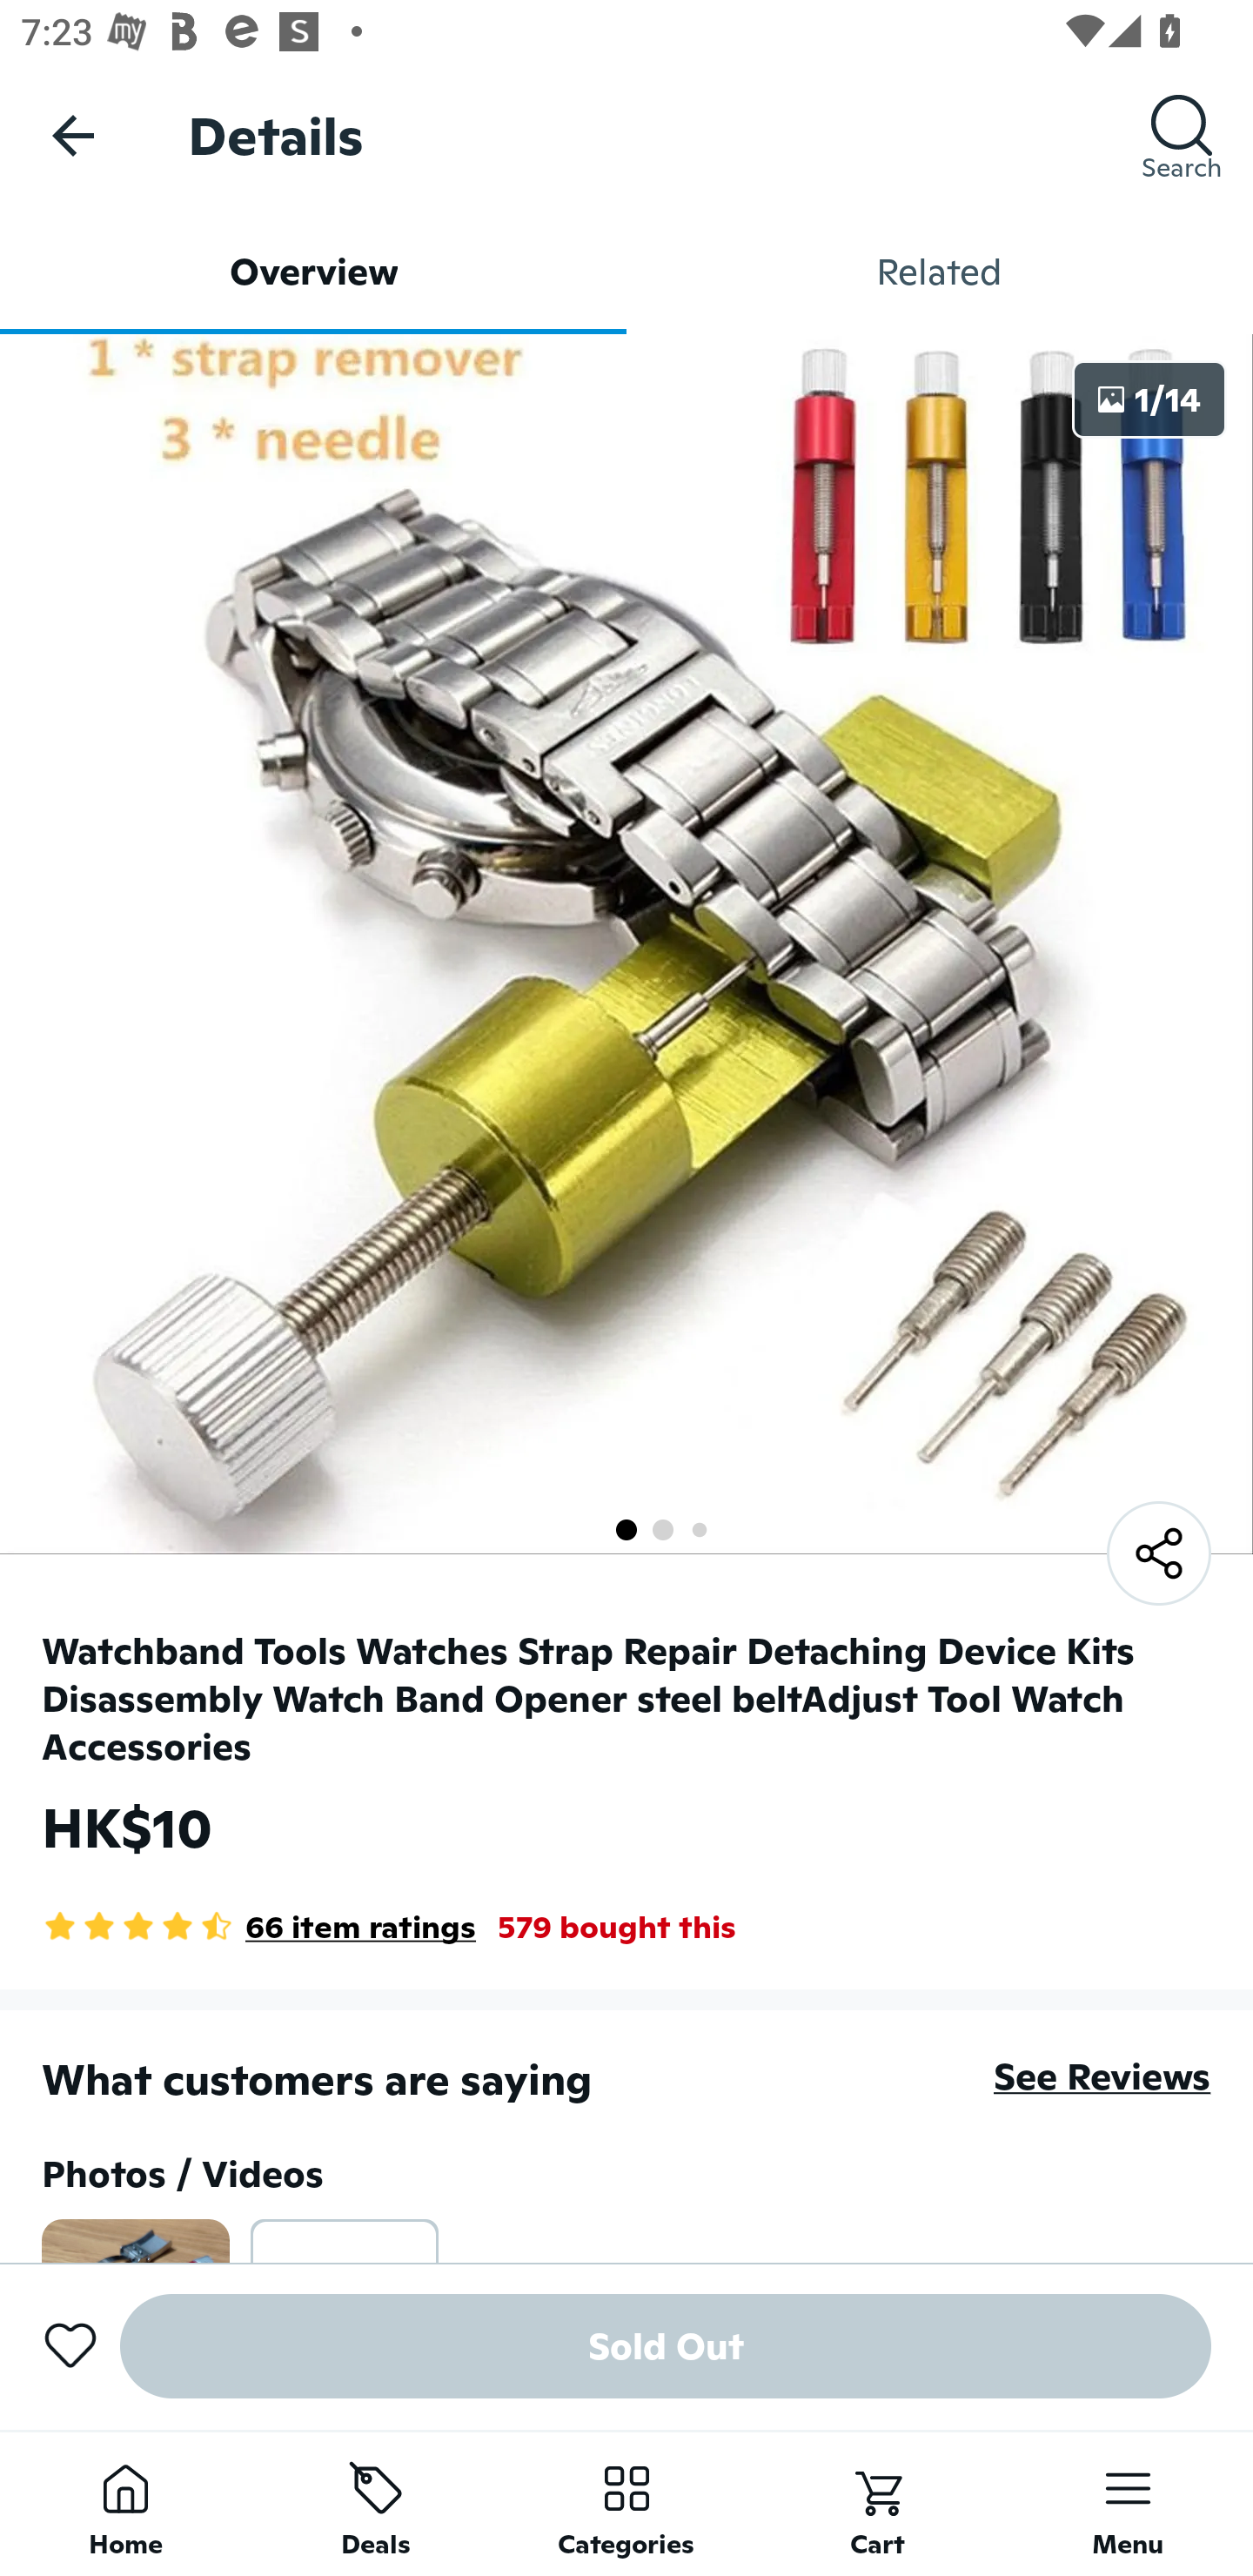  What do you see at coordinates (259, 1927) in the screenshot?
I see `4.6 Star Rating 66 item ratings` at bounding box center [259, 1927].